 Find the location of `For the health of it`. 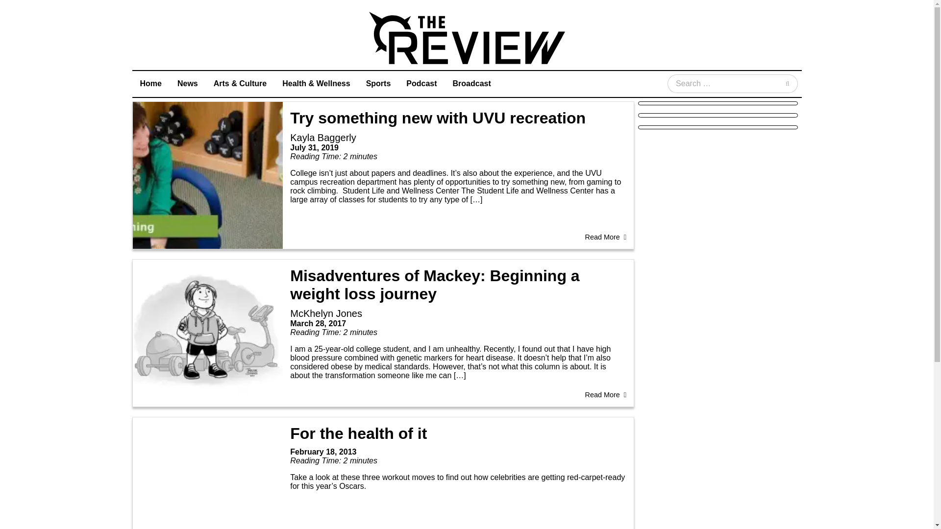

For the health of it is located at coordinates (358, 433).